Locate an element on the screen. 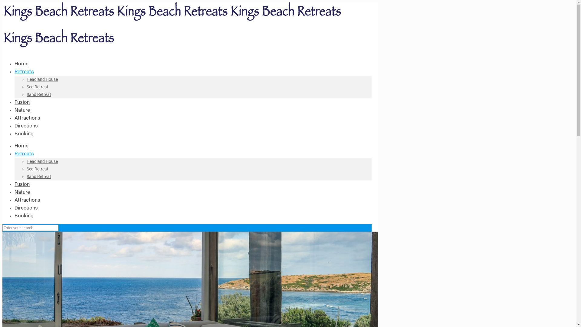 This screenshot has width=581, height=327. Retreats is located at coordinates (24, 154).